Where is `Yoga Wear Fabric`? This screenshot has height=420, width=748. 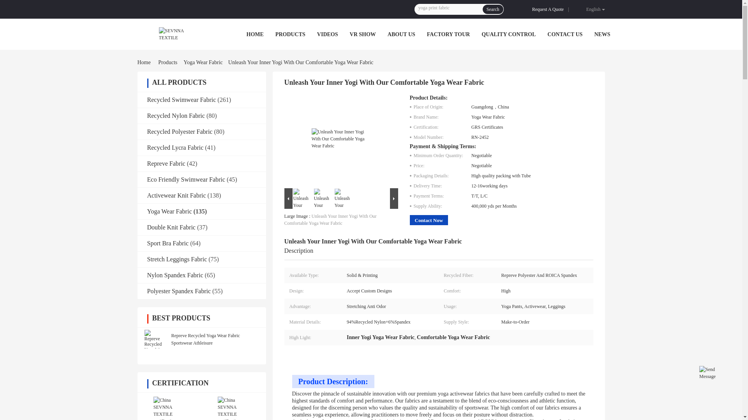 Yoga Wear Fabric is located at coordinates (203, 62).